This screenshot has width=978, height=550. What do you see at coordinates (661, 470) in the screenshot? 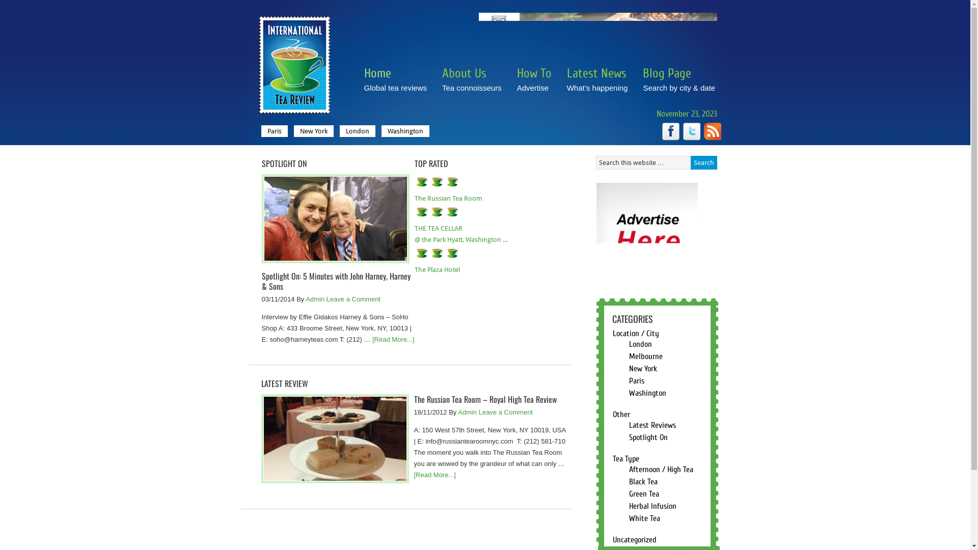
I see `Afternoon / High Tea` at bounding box center [661, 470].